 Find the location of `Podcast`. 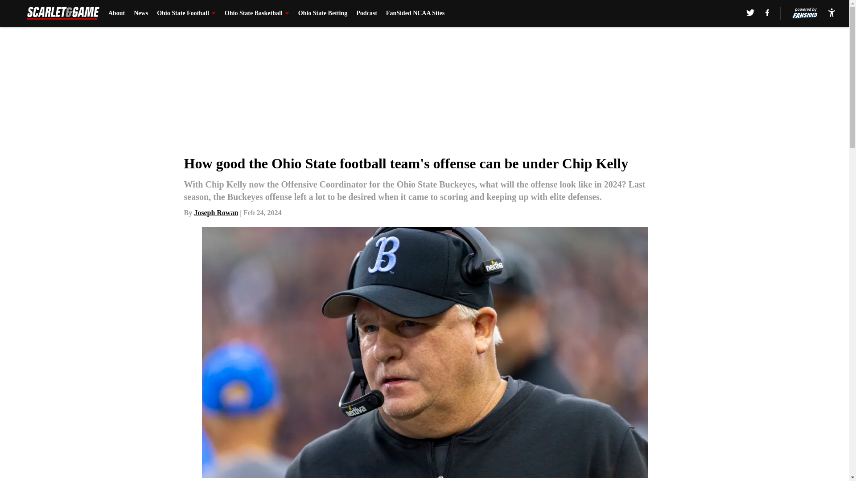

Podcast is located at coordinates (366, 13).